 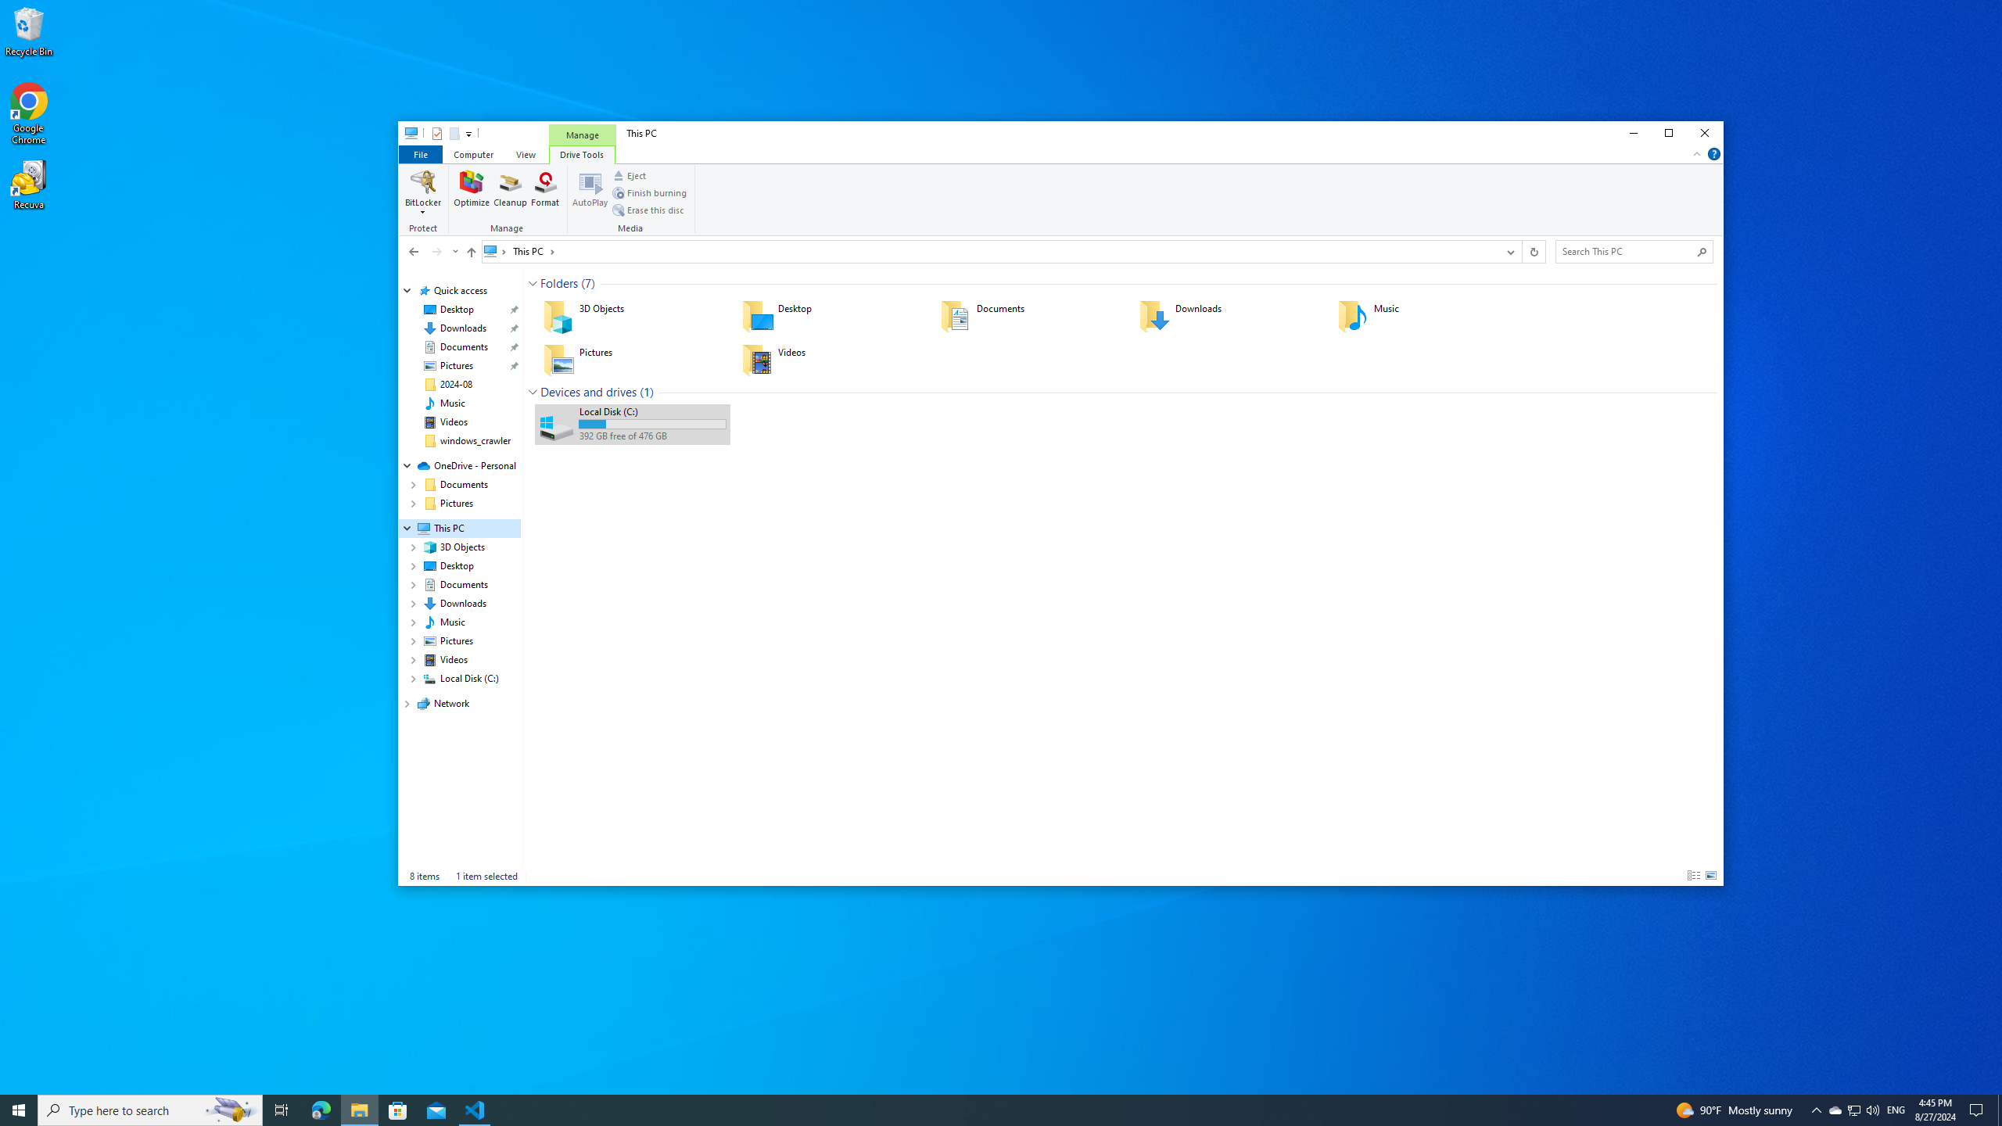 I want to click on File Explorer - 1 running window, so click(x=359, y=1110).